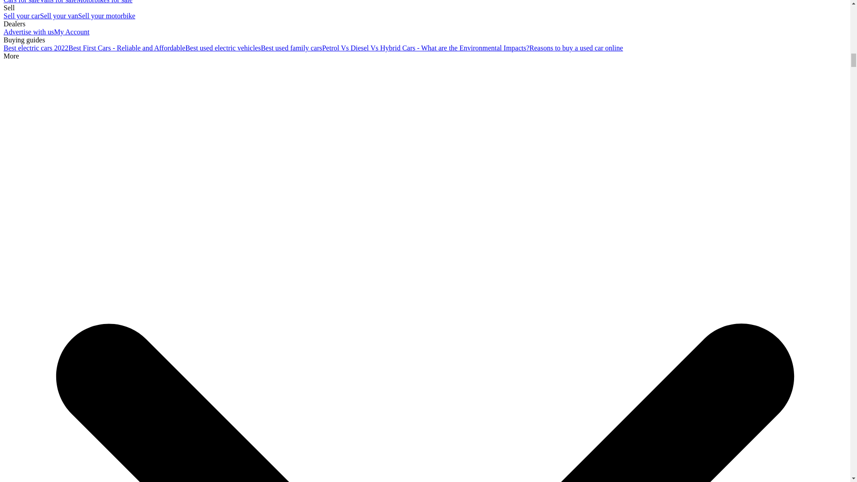 The image size is (857, 482). I want to click on Vans for sale, so click(58, 2).